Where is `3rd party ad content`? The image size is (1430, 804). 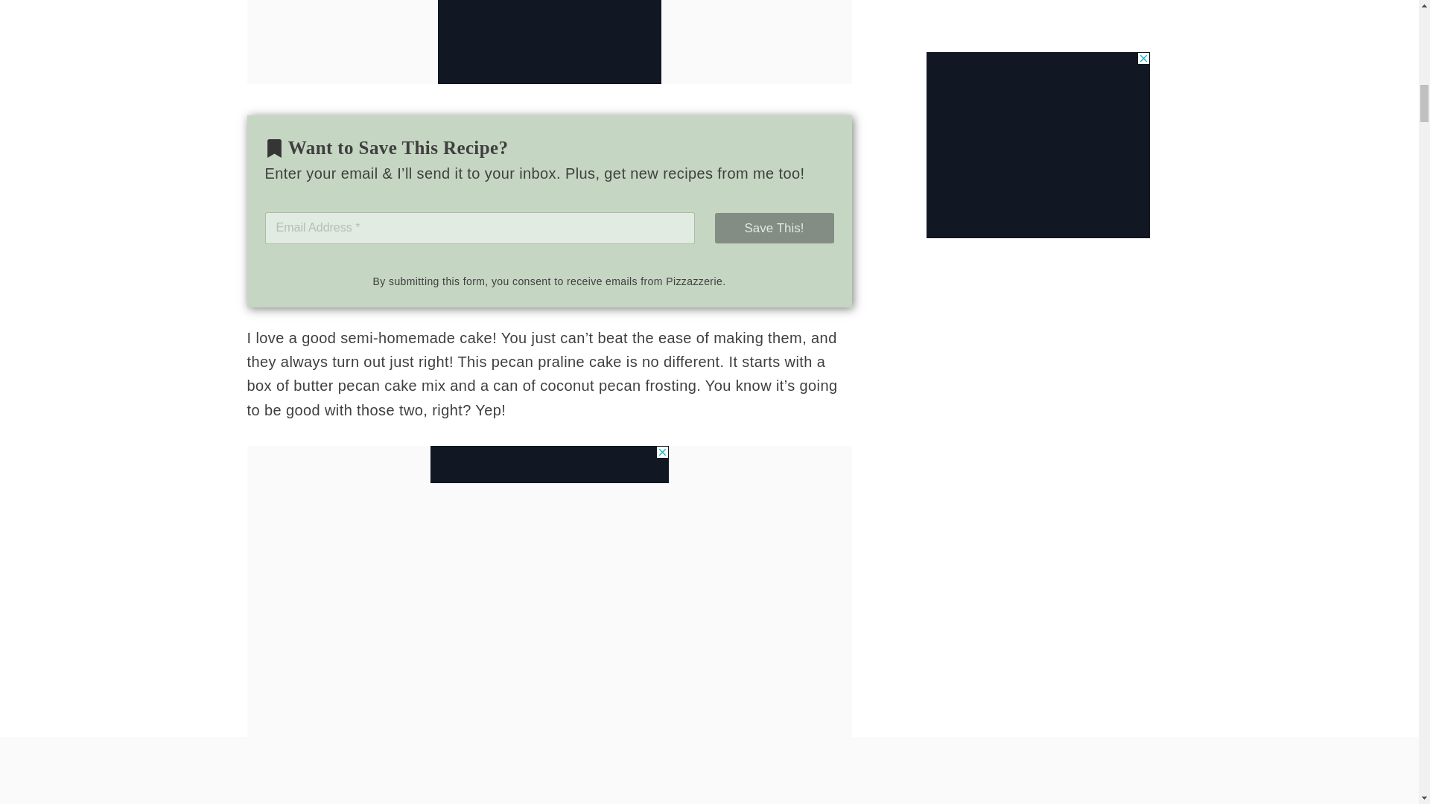 3rd party ad content is located at coordinates (550, 465).